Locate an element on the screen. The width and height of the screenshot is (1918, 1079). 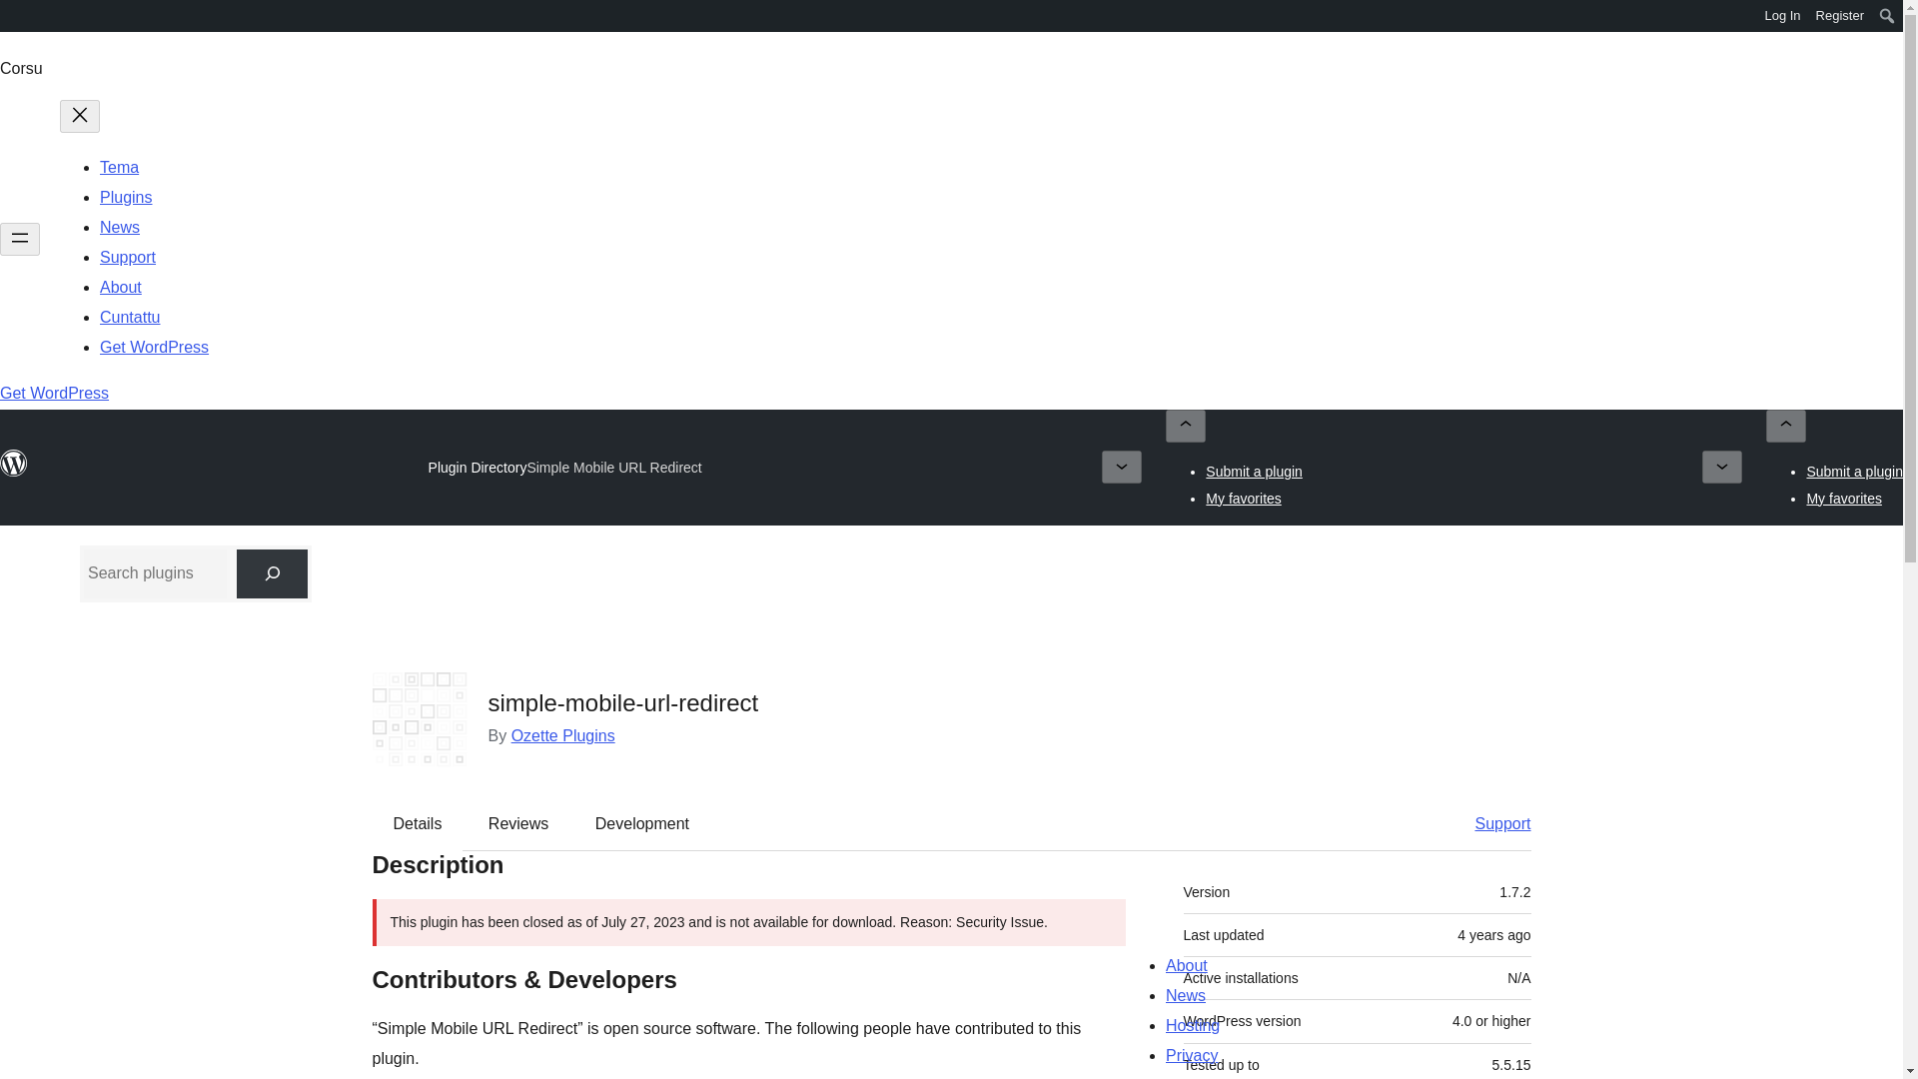
Support is located at coordinates (127, 257).